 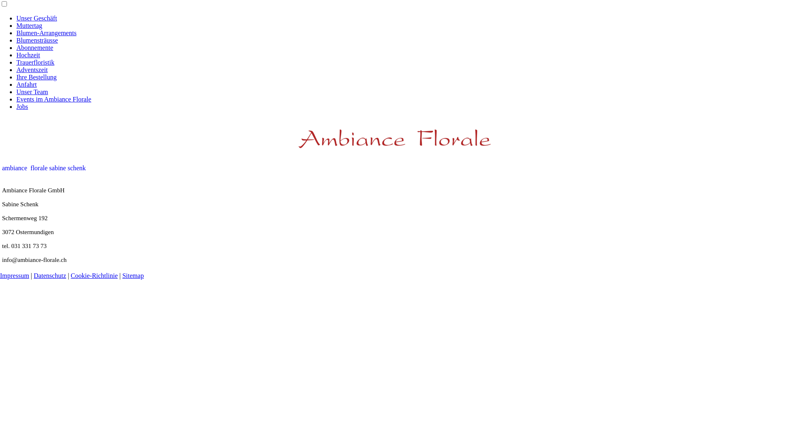 I want to click on Impressum, so click(x=15, y=276).